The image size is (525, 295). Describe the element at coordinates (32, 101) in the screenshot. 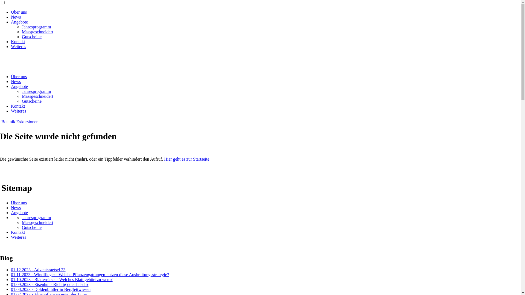

I see `Gutscheine` at that location.